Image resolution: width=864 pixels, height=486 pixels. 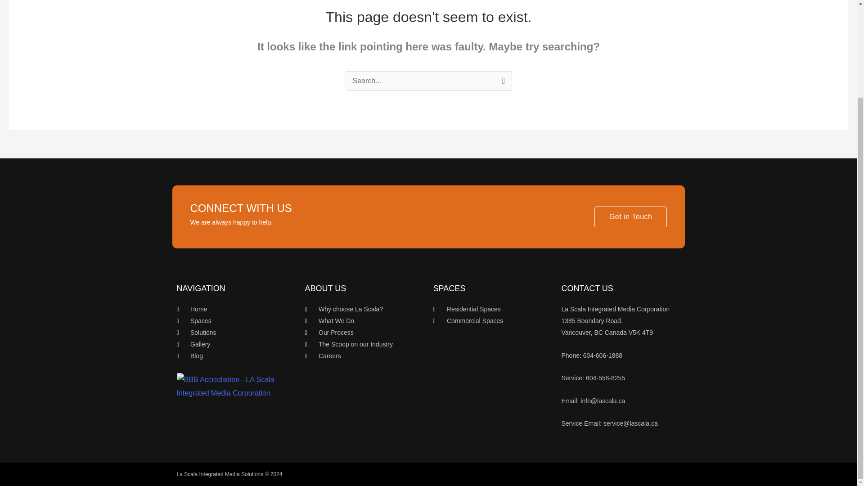 I want to click on Get in Touch, so click(x=630, y=217).